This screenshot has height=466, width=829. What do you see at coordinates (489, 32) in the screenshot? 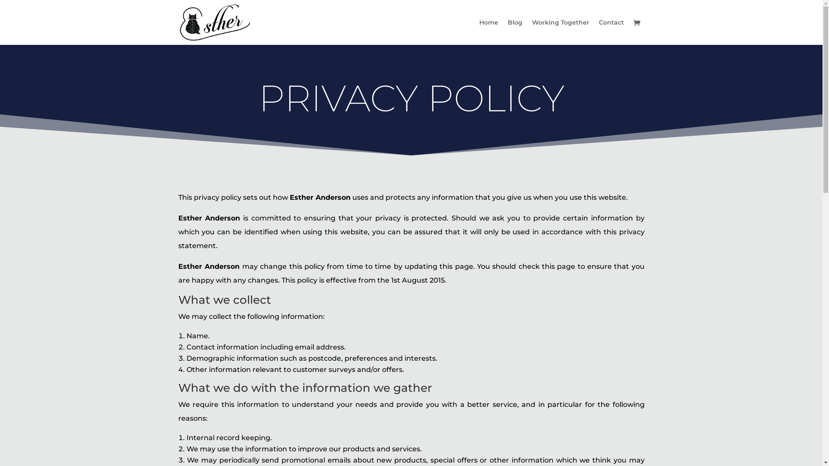
I see `Home` at bounding box center [489, 32].